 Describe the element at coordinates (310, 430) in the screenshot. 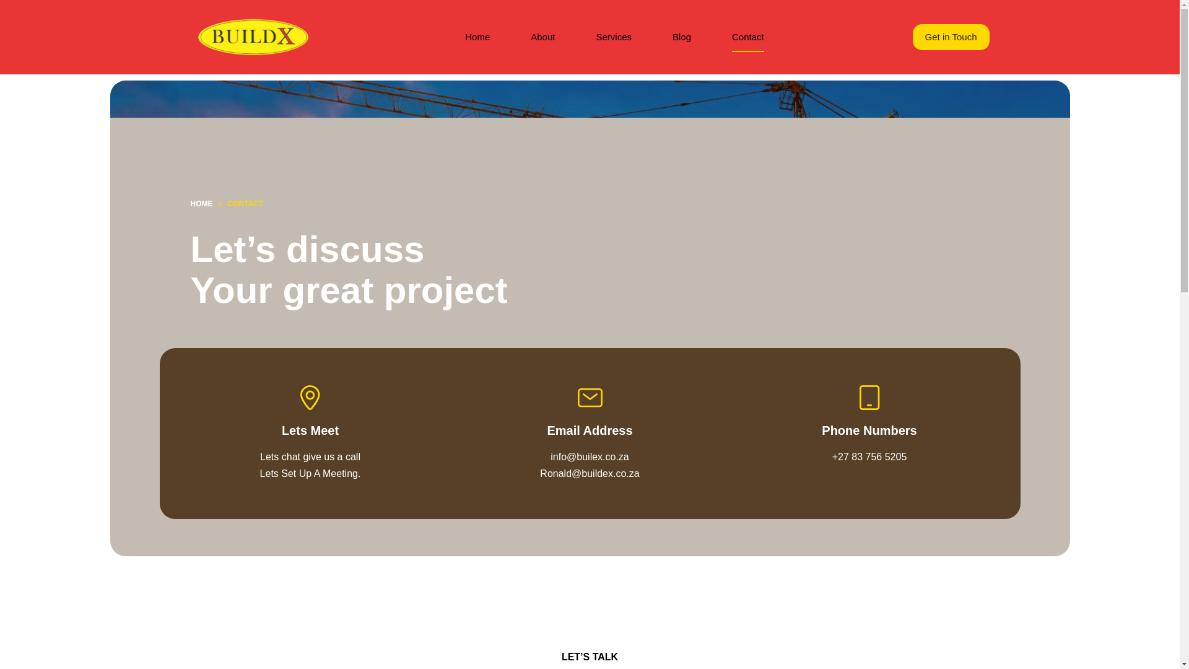

I see `Lets Meet` at that location.